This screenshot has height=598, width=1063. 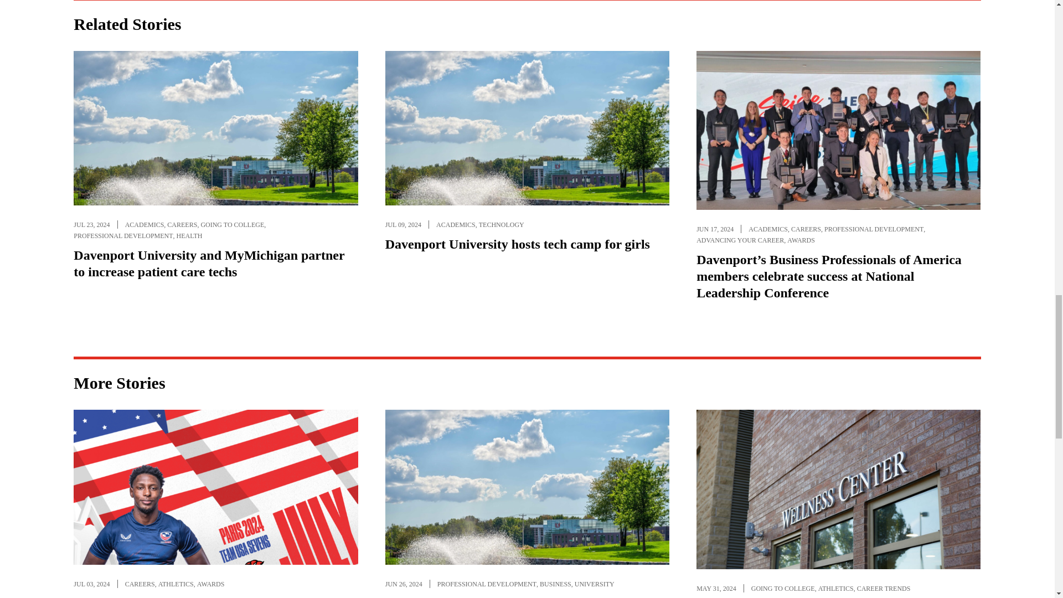 What do you see at coordinates (145, 225) in the screenshot?
I see `ACADEMICS` at bounding box center [145, 225].